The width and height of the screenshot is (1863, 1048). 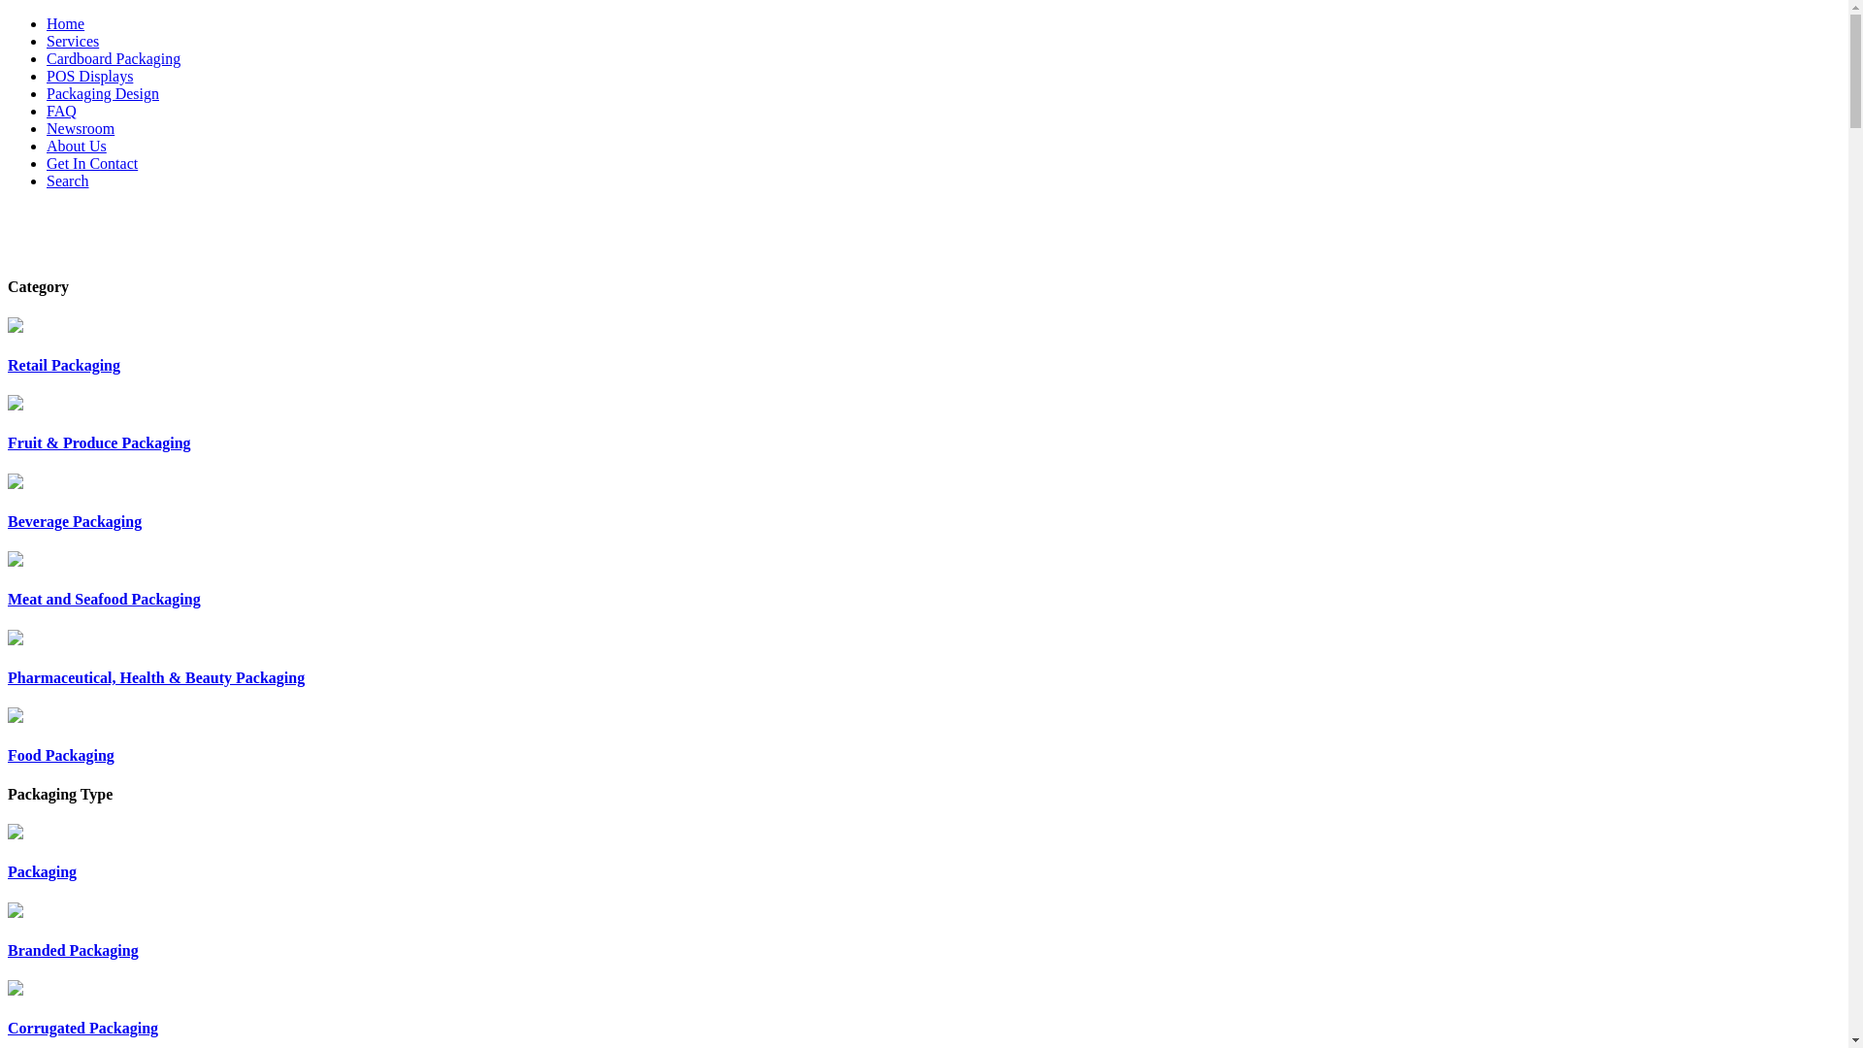 I want to click on Get In Contact, so click(x=92, y=163).